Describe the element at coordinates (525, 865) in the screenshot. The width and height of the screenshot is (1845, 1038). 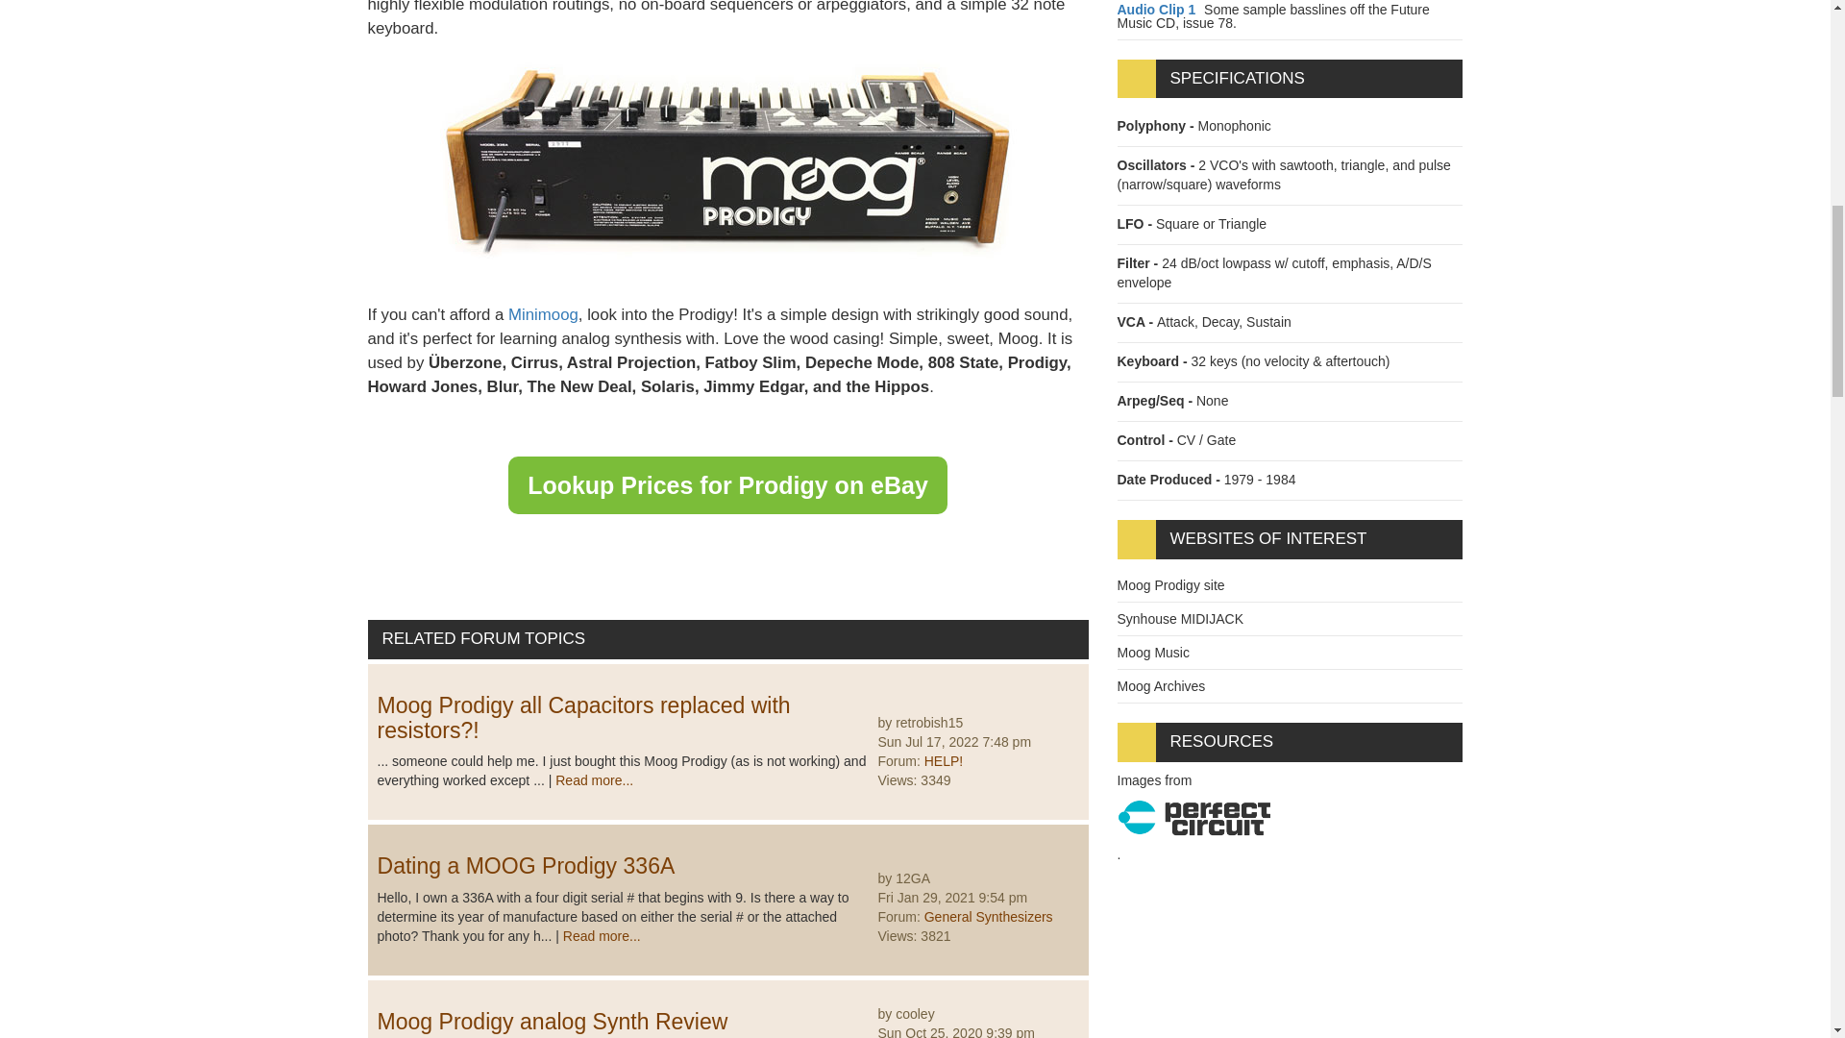
I see `Dating a MOOG Prodigy 336A` at that location.